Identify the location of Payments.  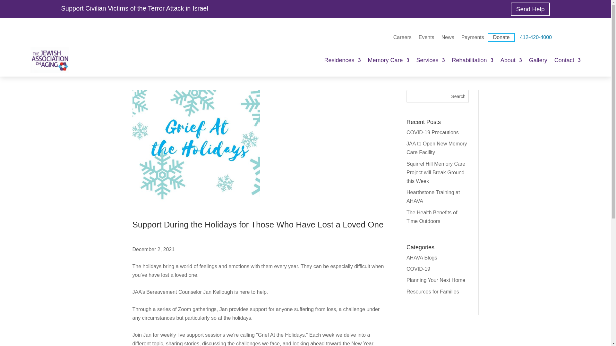
(473, 37).